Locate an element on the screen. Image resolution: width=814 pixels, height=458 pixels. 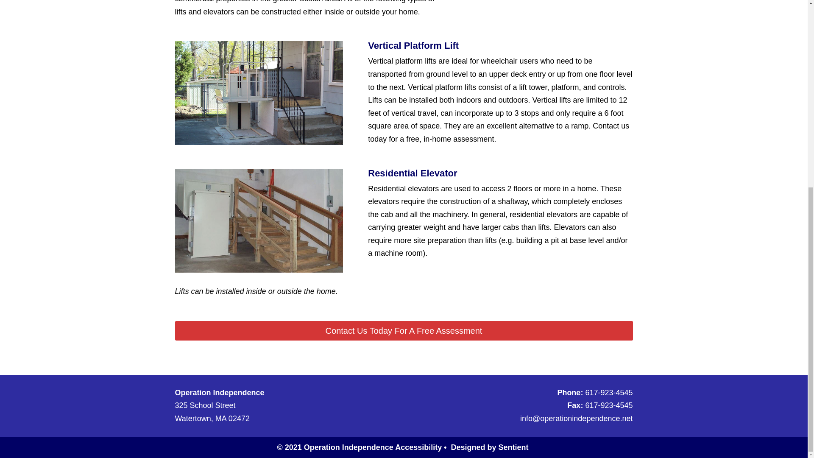
lift is located at coordinates (259, 93).